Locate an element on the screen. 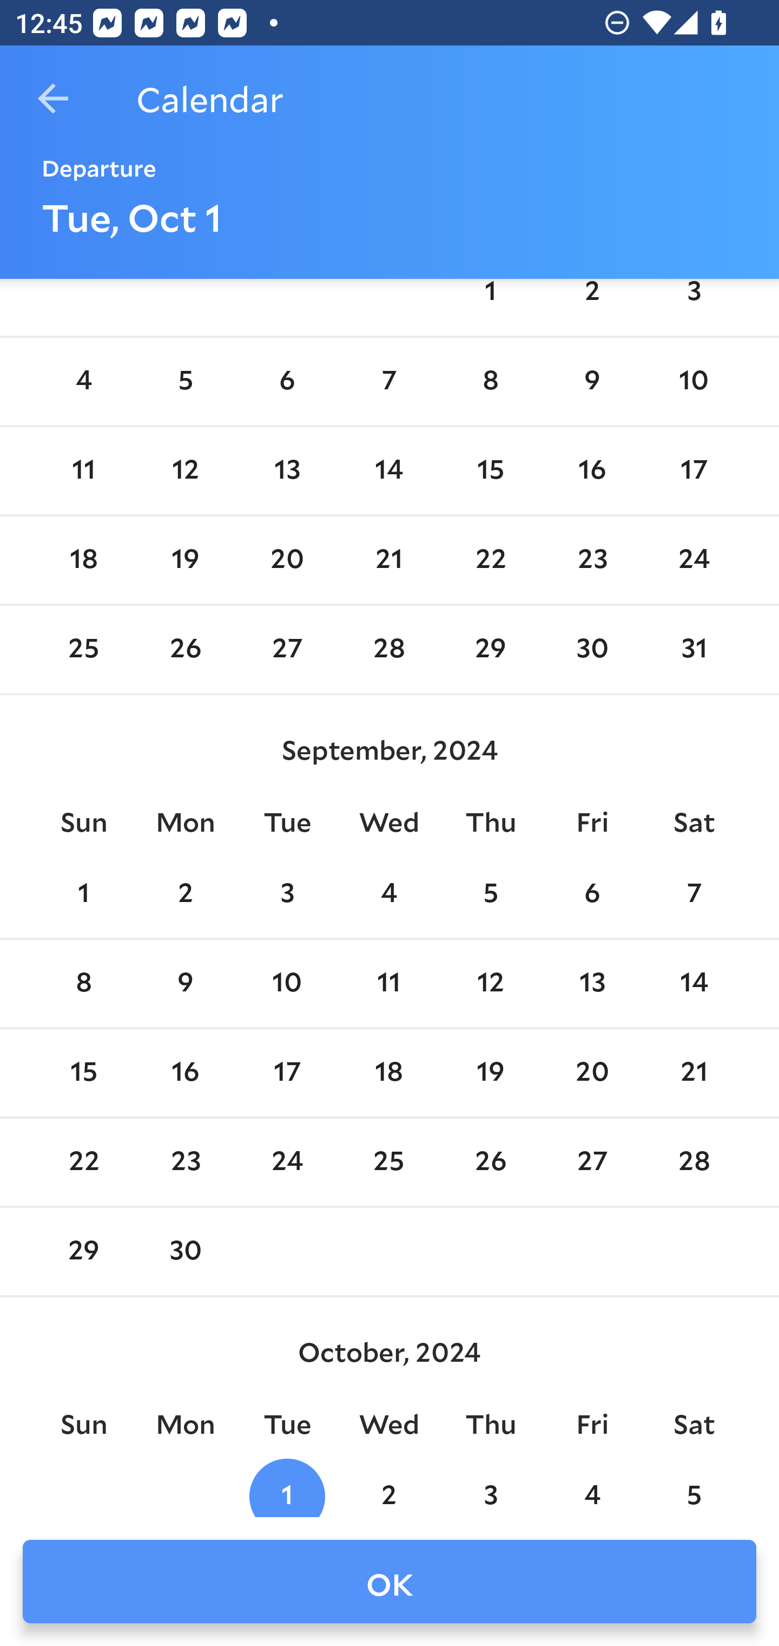 The height and width of the screenshot is (1646, 779). 3 is located at coordinates (287, 893).